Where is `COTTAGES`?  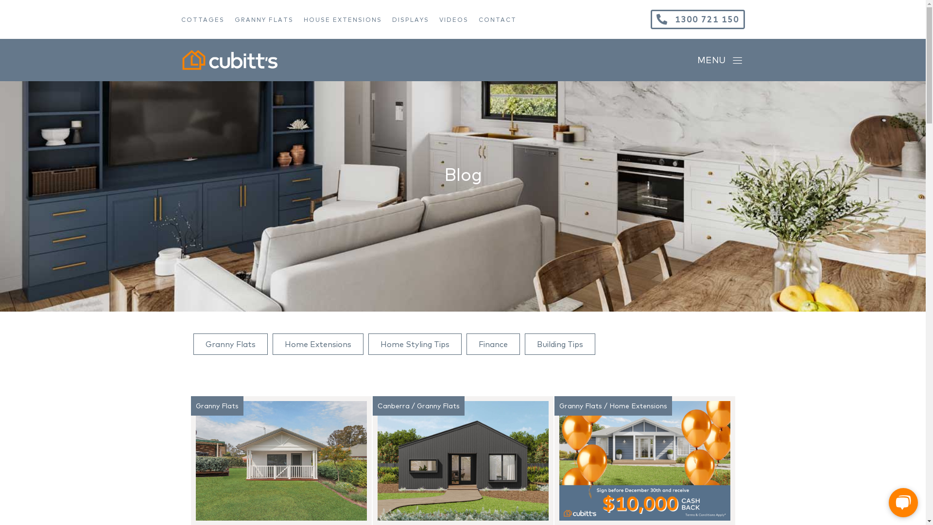
COTTAGES is located at coordinates (207, 19).